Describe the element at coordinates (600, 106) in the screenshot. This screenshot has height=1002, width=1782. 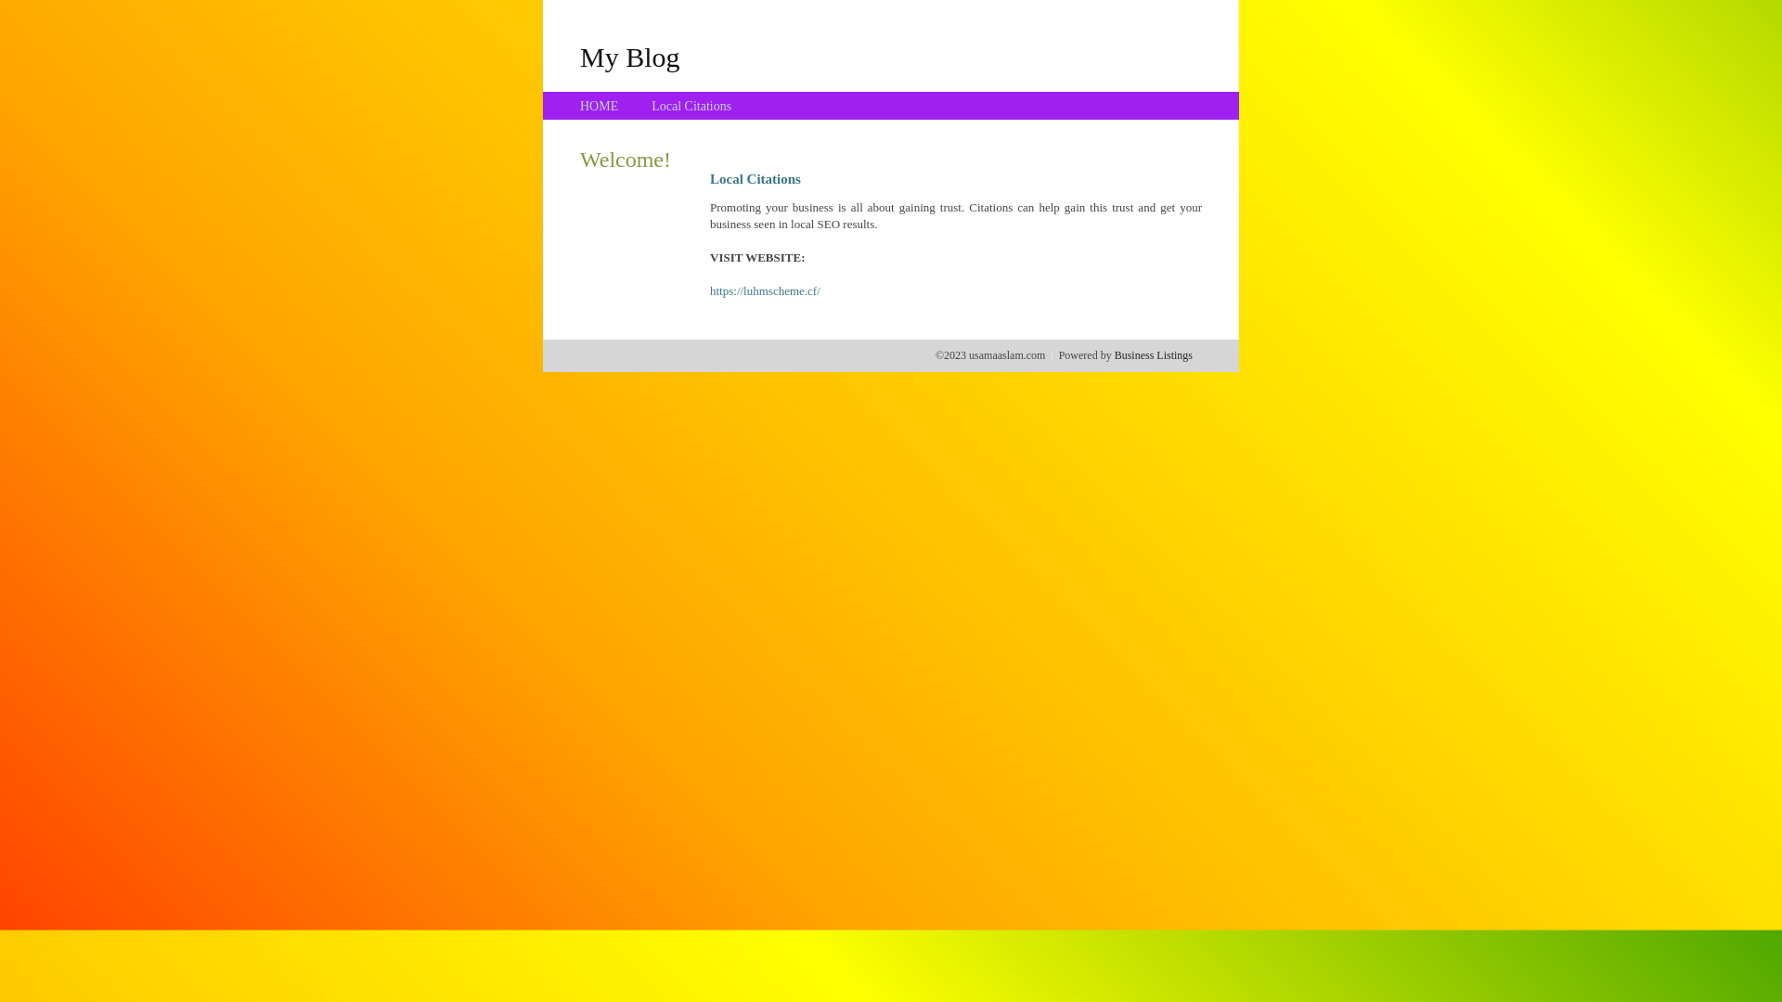
I see `HOME` at that location.